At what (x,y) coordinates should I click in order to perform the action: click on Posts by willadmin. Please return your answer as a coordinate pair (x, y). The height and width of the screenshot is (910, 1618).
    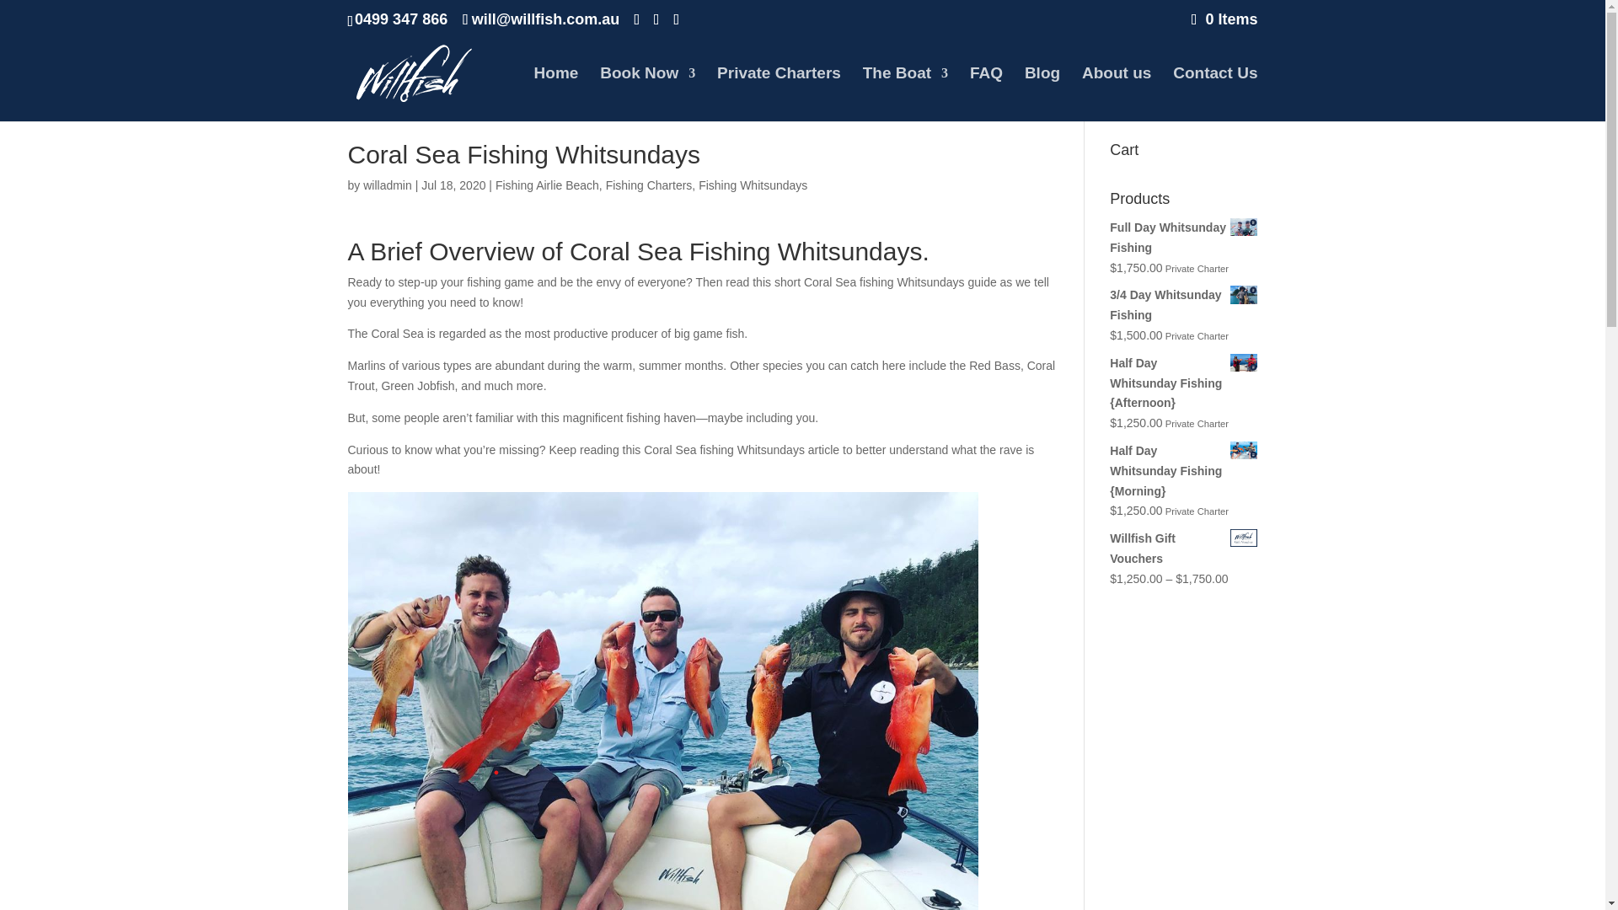
    Looking at the image, I should click on (388, 185).